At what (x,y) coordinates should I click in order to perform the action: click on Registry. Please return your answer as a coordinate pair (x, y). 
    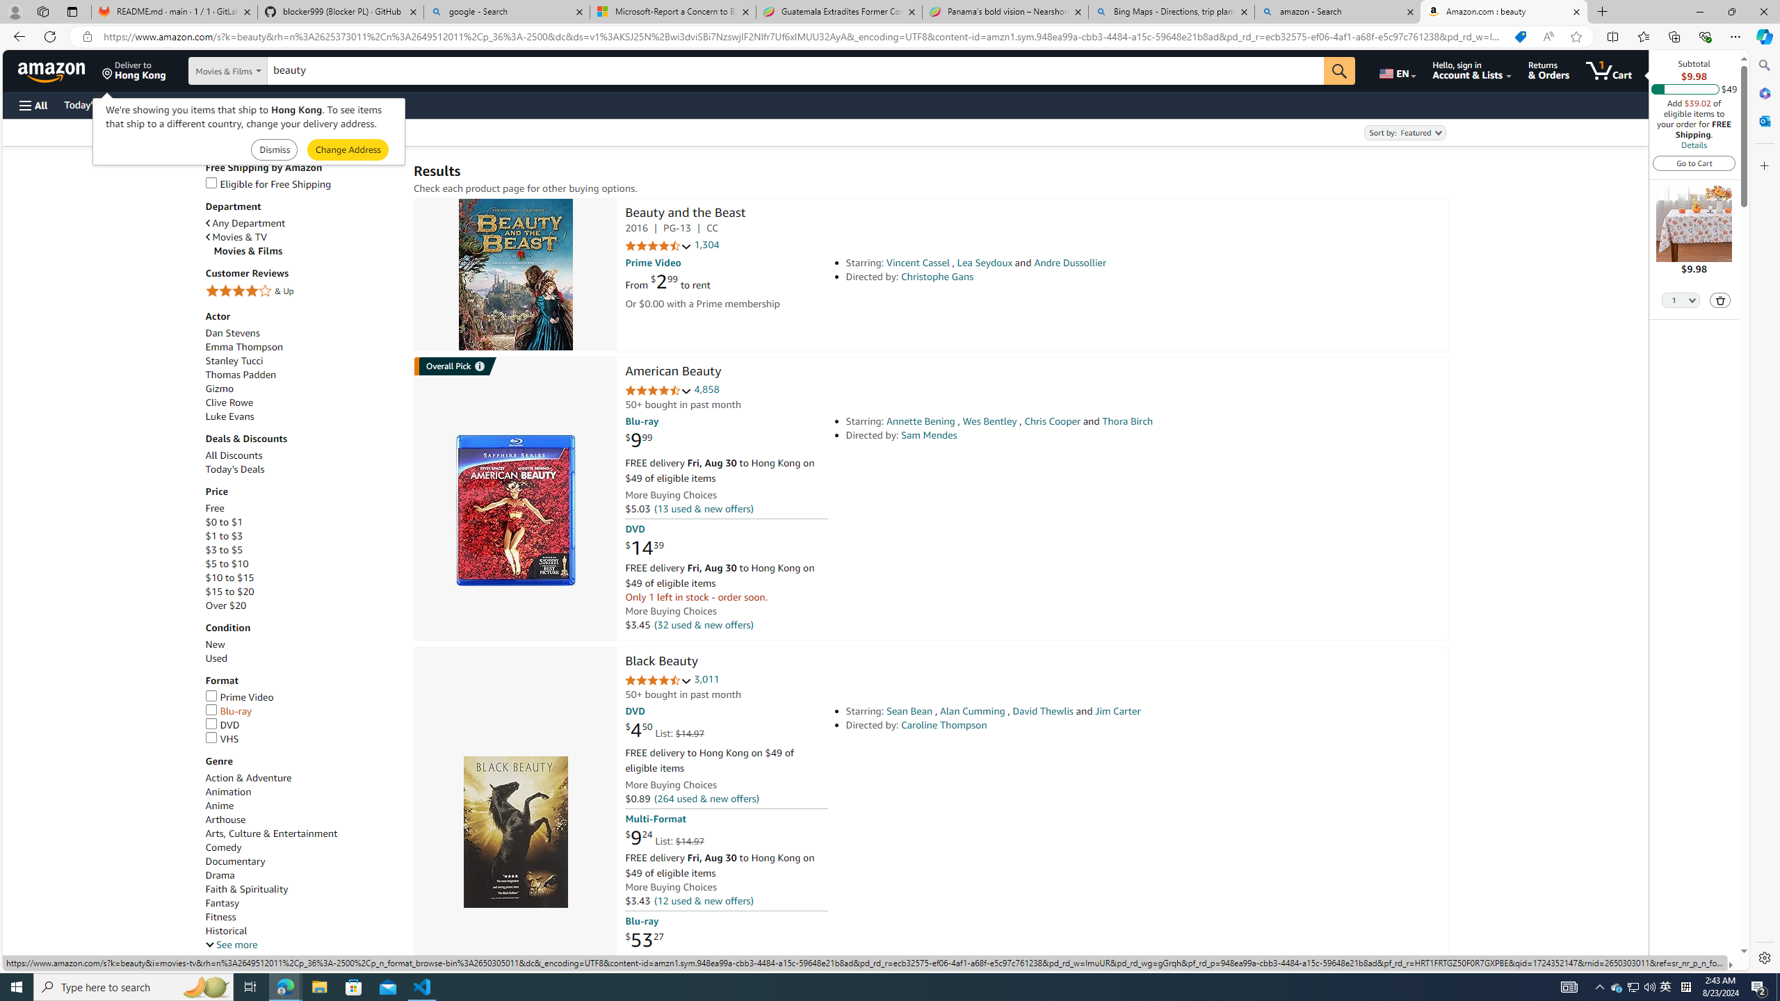
    Looking at the image, I should click on (250, 104).